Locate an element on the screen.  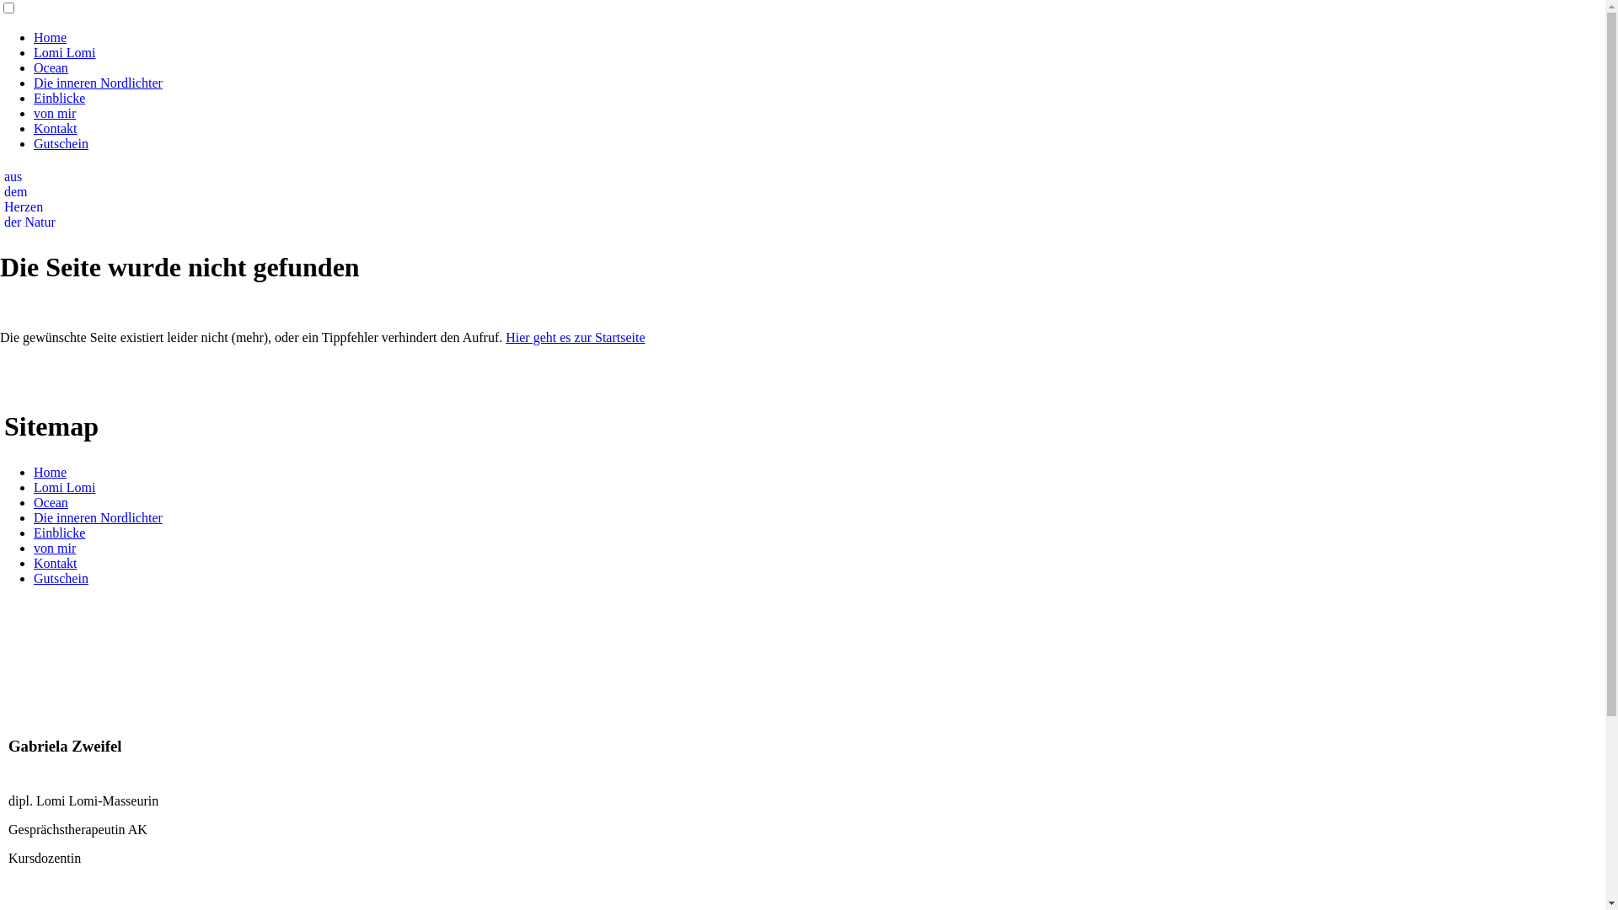
Gutschein is located at coordinates (61, 143).